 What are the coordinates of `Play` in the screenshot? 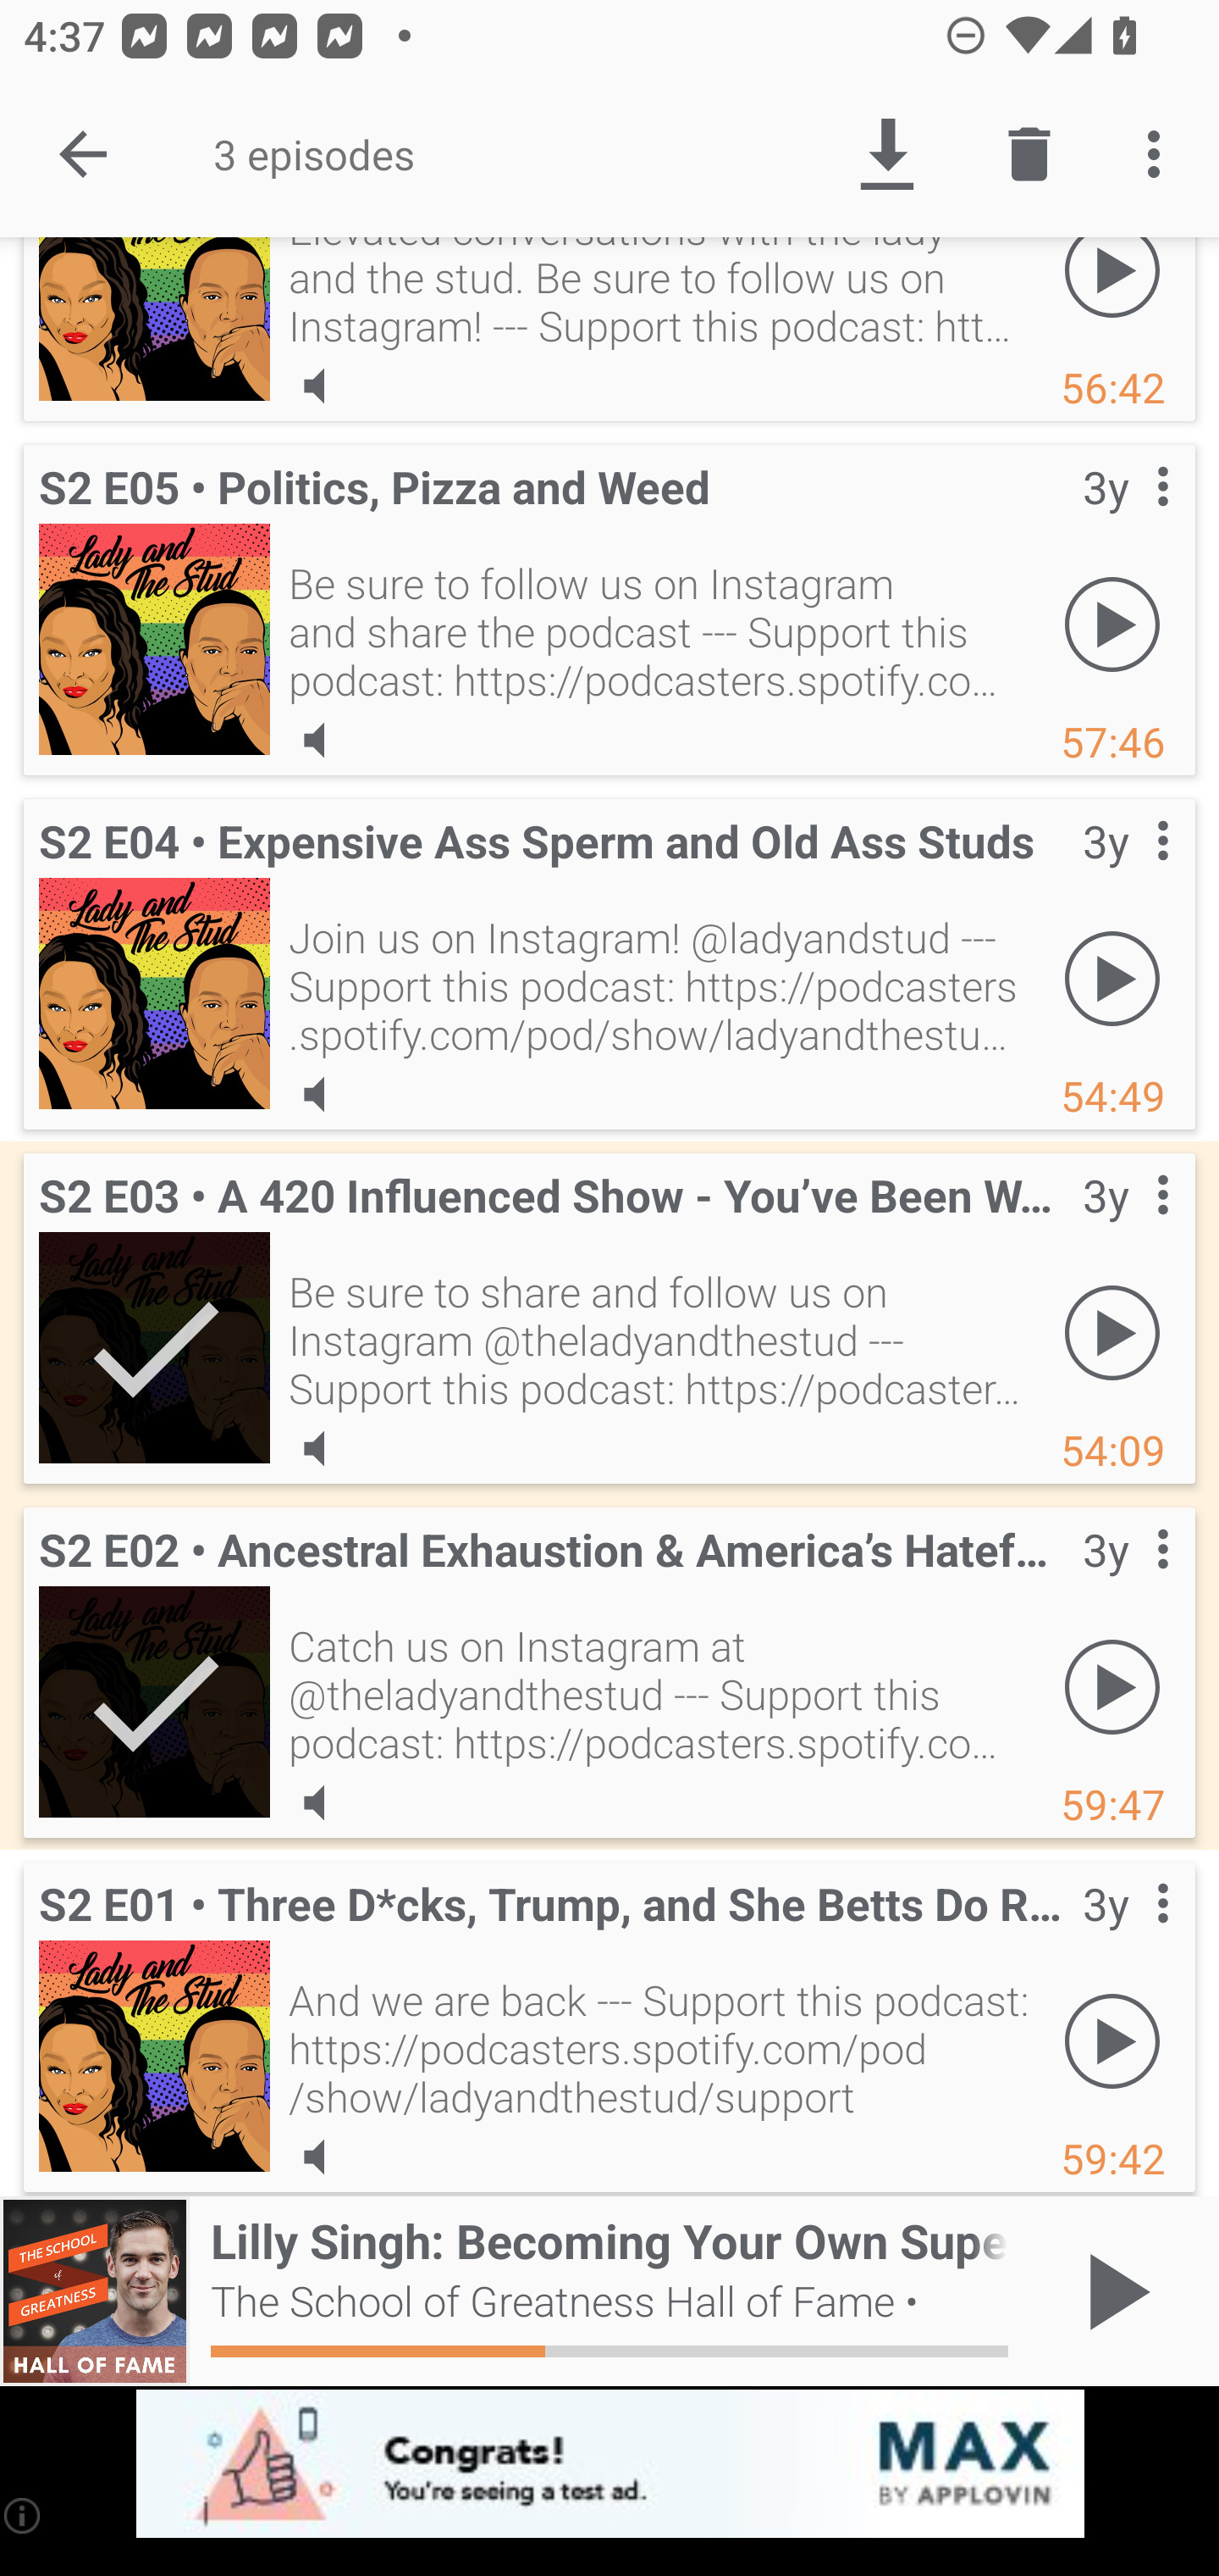 It's located at (1112, 1333).